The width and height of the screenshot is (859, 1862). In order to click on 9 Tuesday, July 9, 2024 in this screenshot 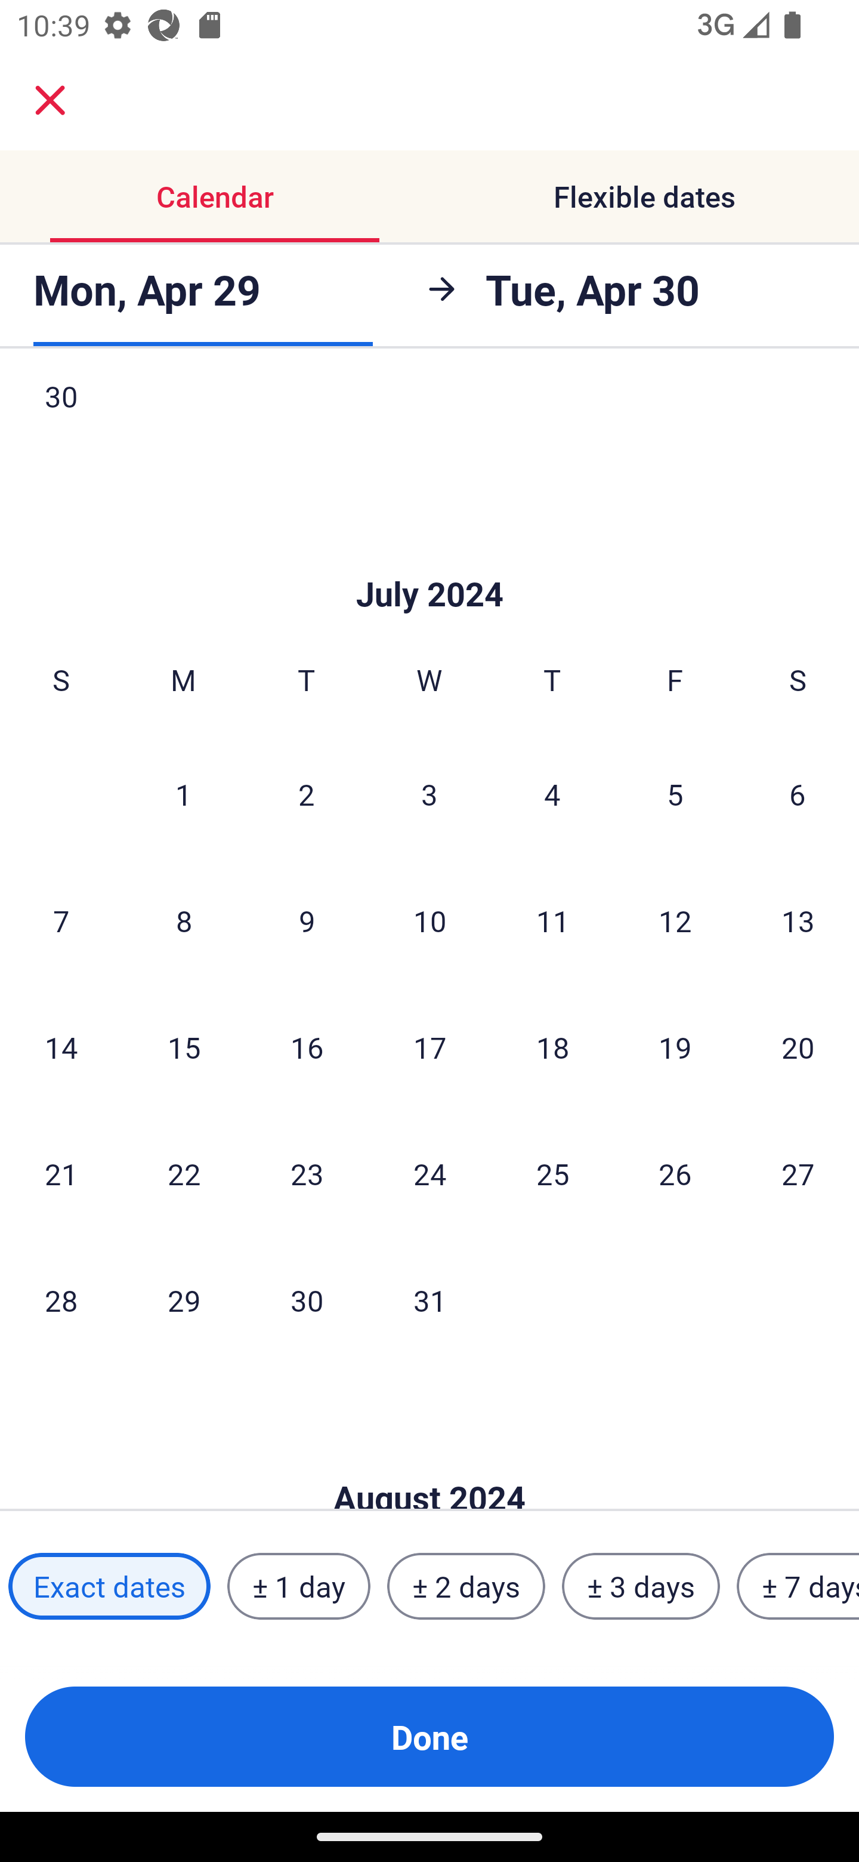, I will do `click(307, 920)`.